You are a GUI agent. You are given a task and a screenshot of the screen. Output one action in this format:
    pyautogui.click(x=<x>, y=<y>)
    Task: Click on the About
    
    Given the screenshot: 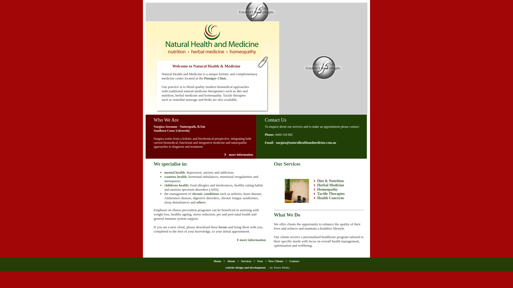 What is the action you would take?
    pyautogui.click(x=231, y=261)
    